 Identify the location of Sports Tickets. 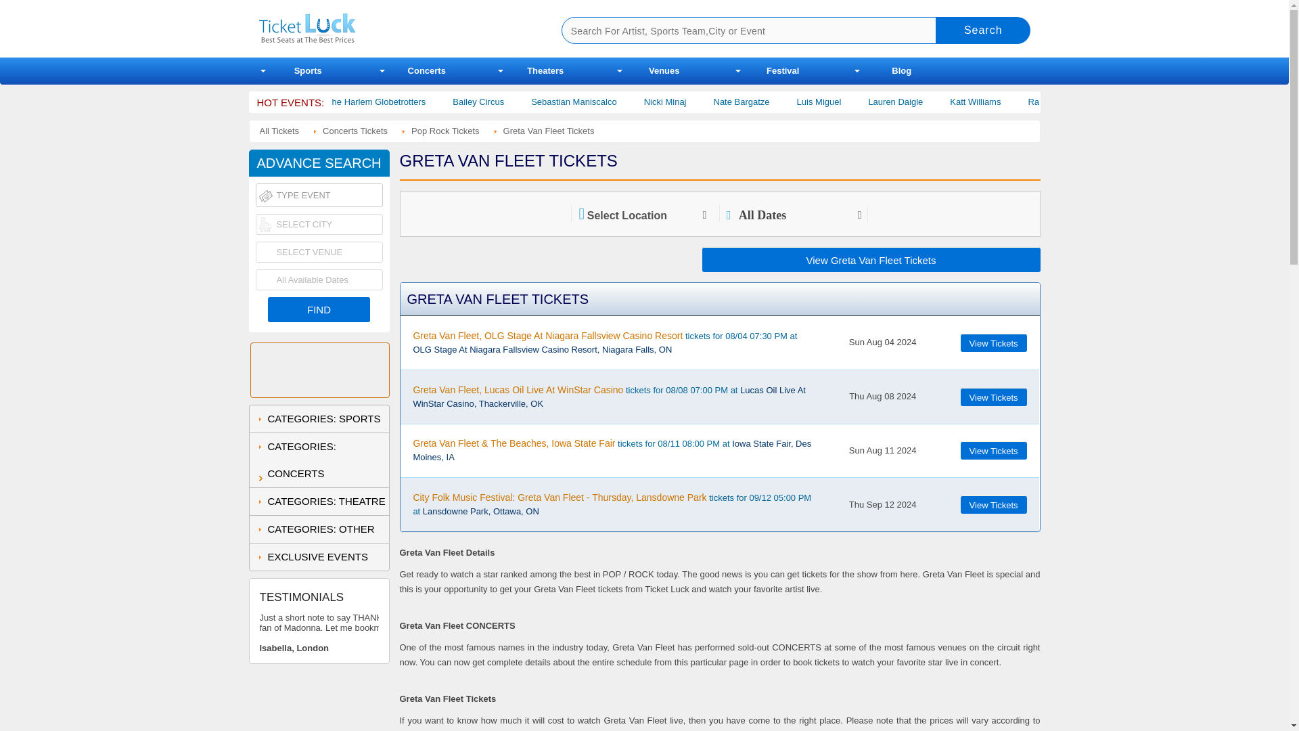
(309, 71).